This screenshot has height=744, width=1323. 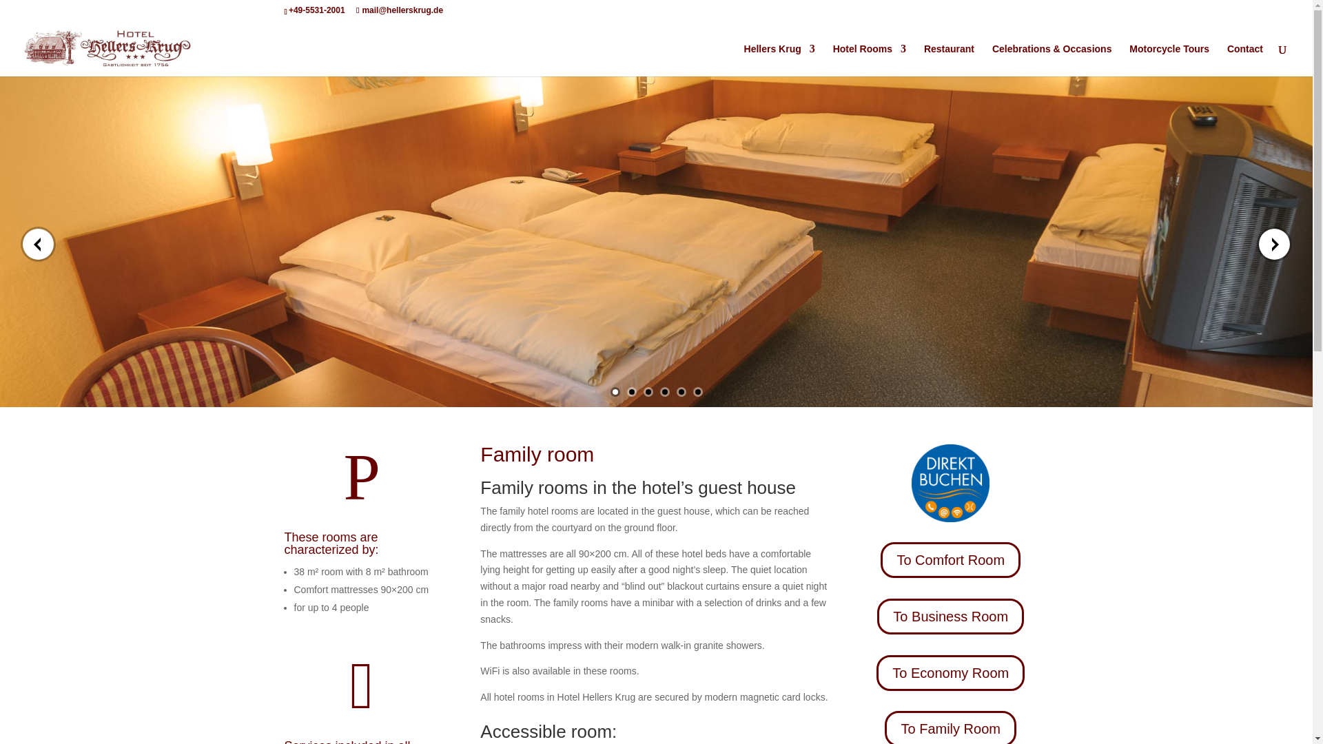 I want to click on To Business Room, so click(x=950, y=617).